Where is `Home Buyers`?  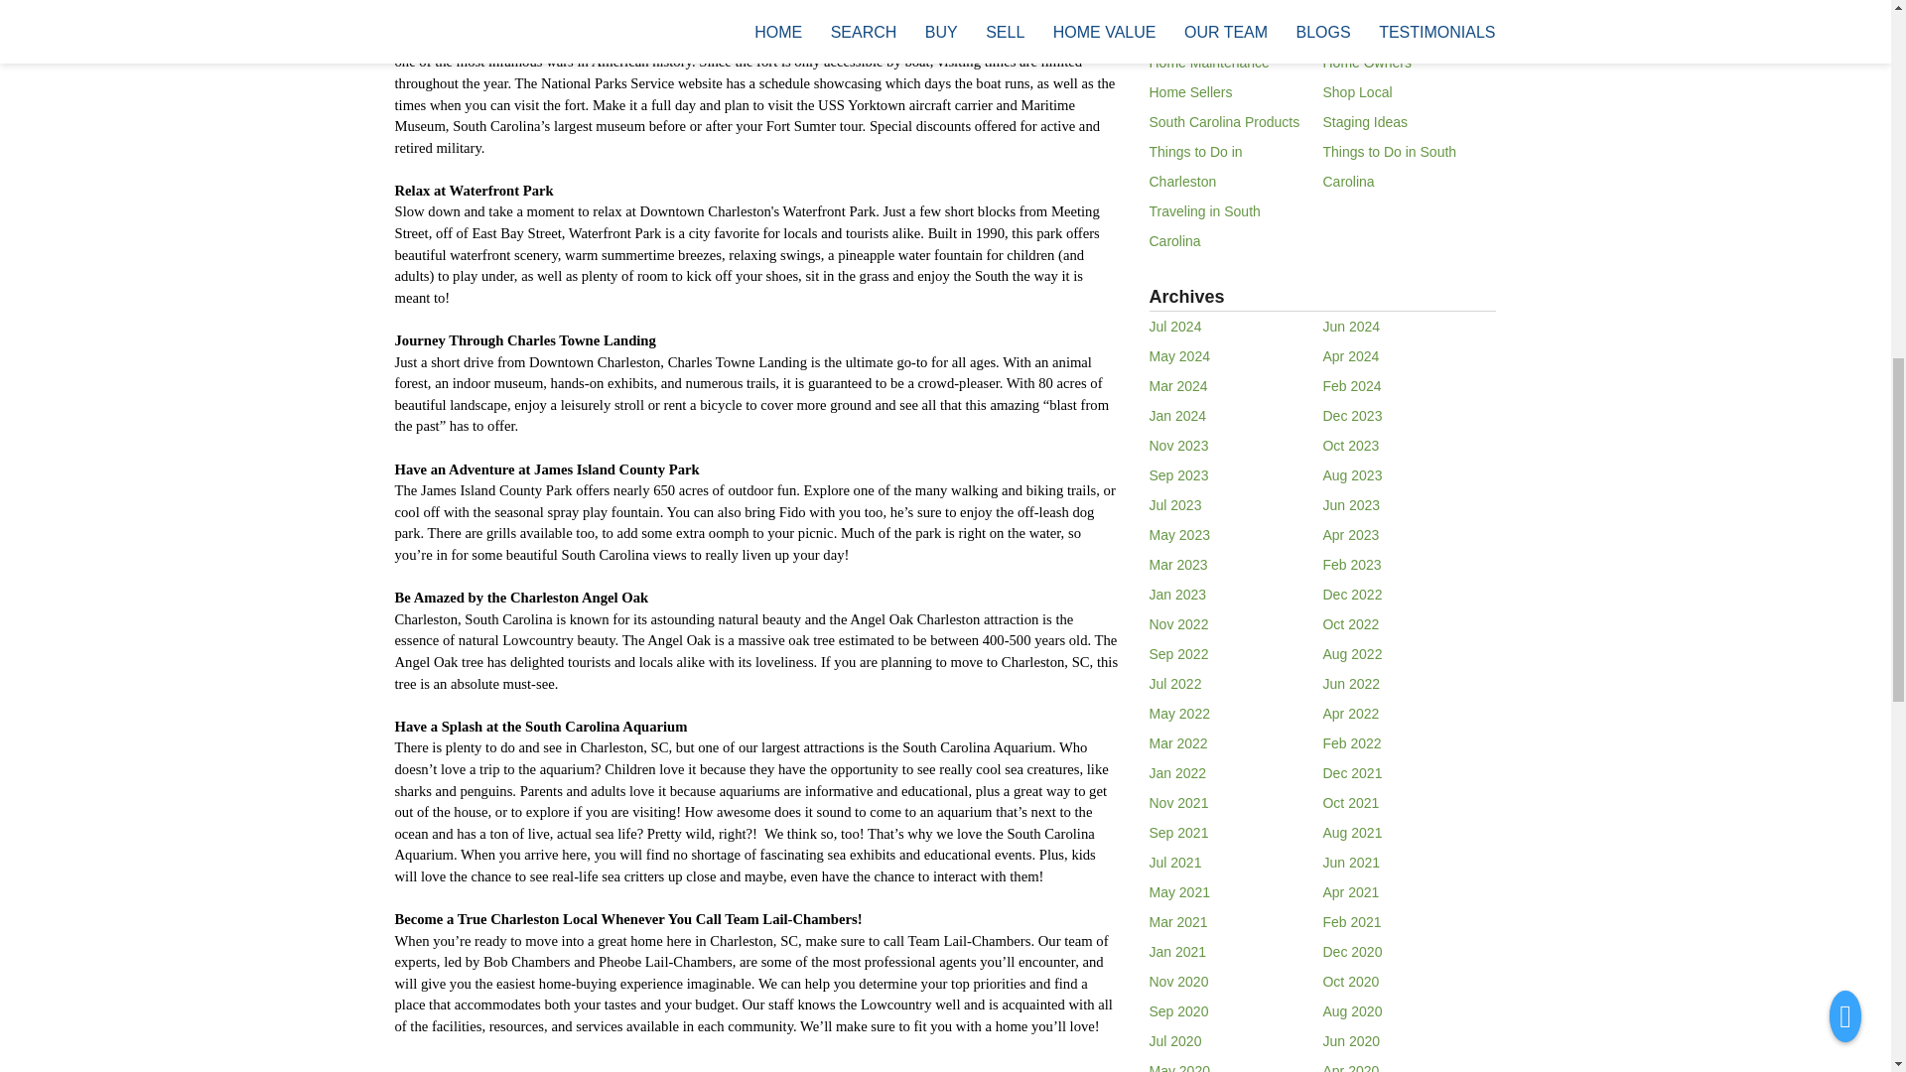
Home Buyers is located at coordinates (1191, 32).